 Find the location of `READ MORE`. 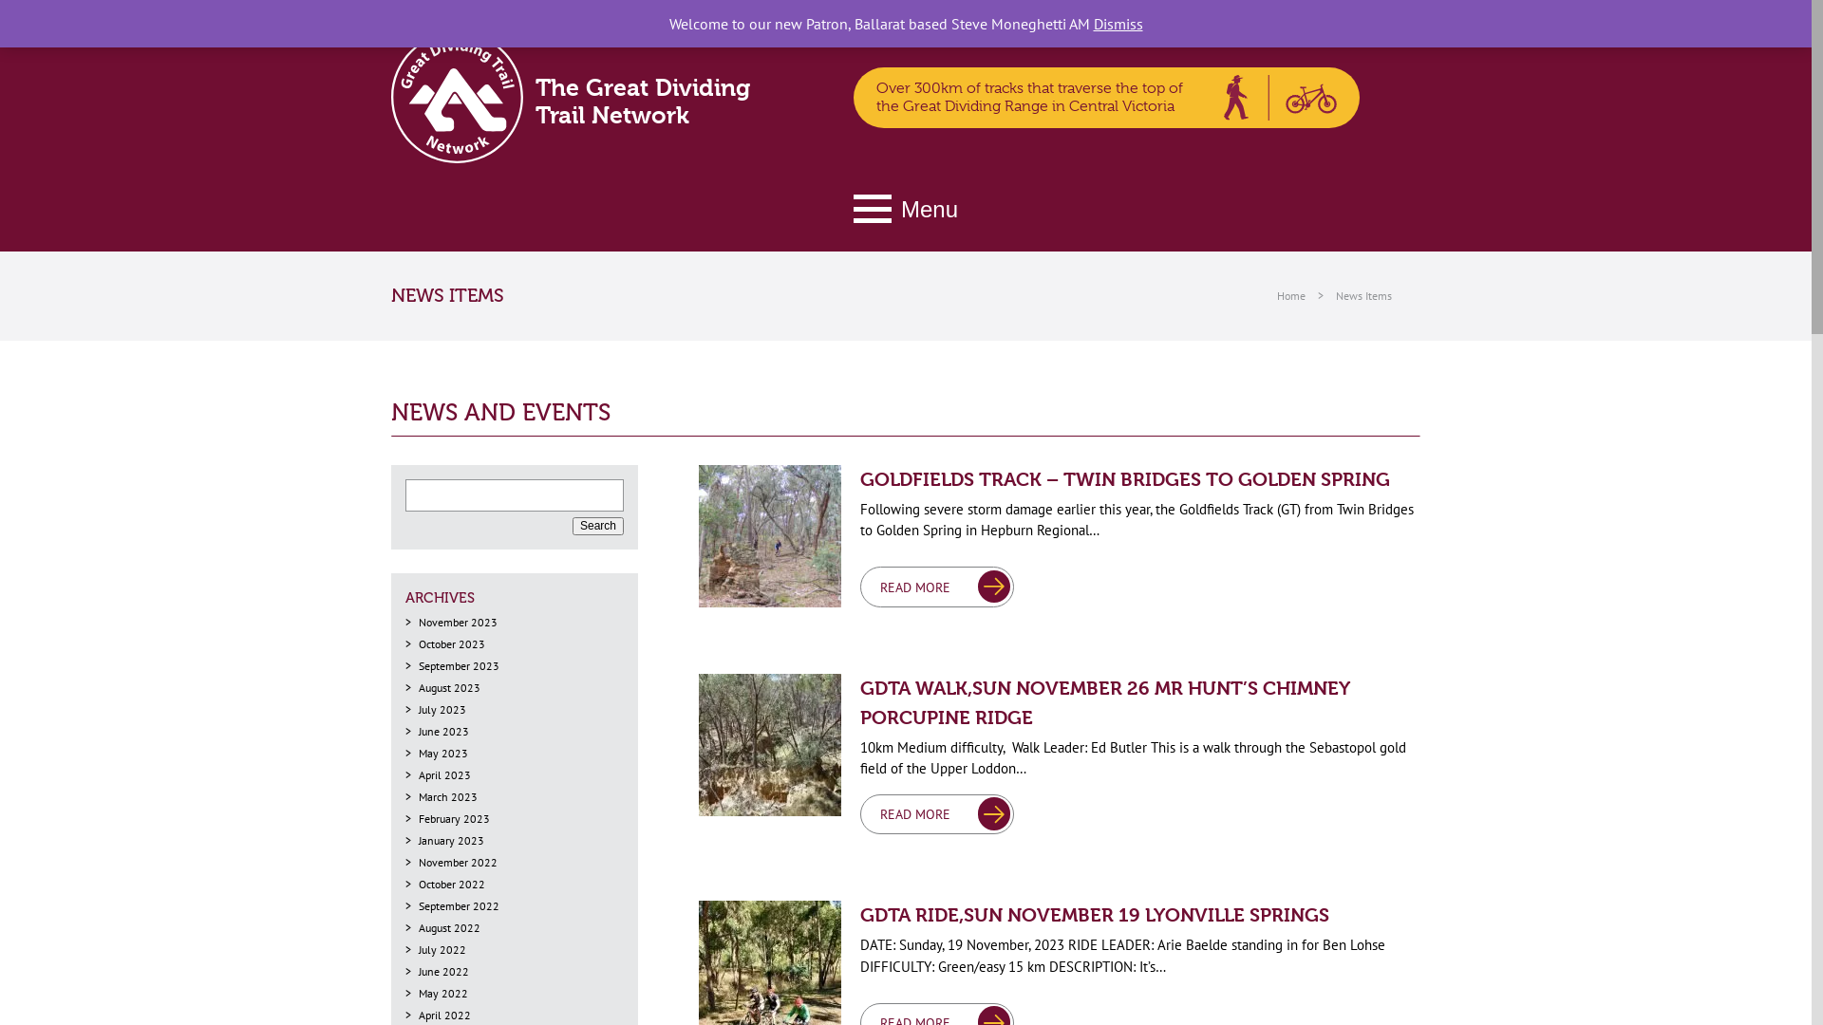

READ MORE is located at coordinates (937, 587).